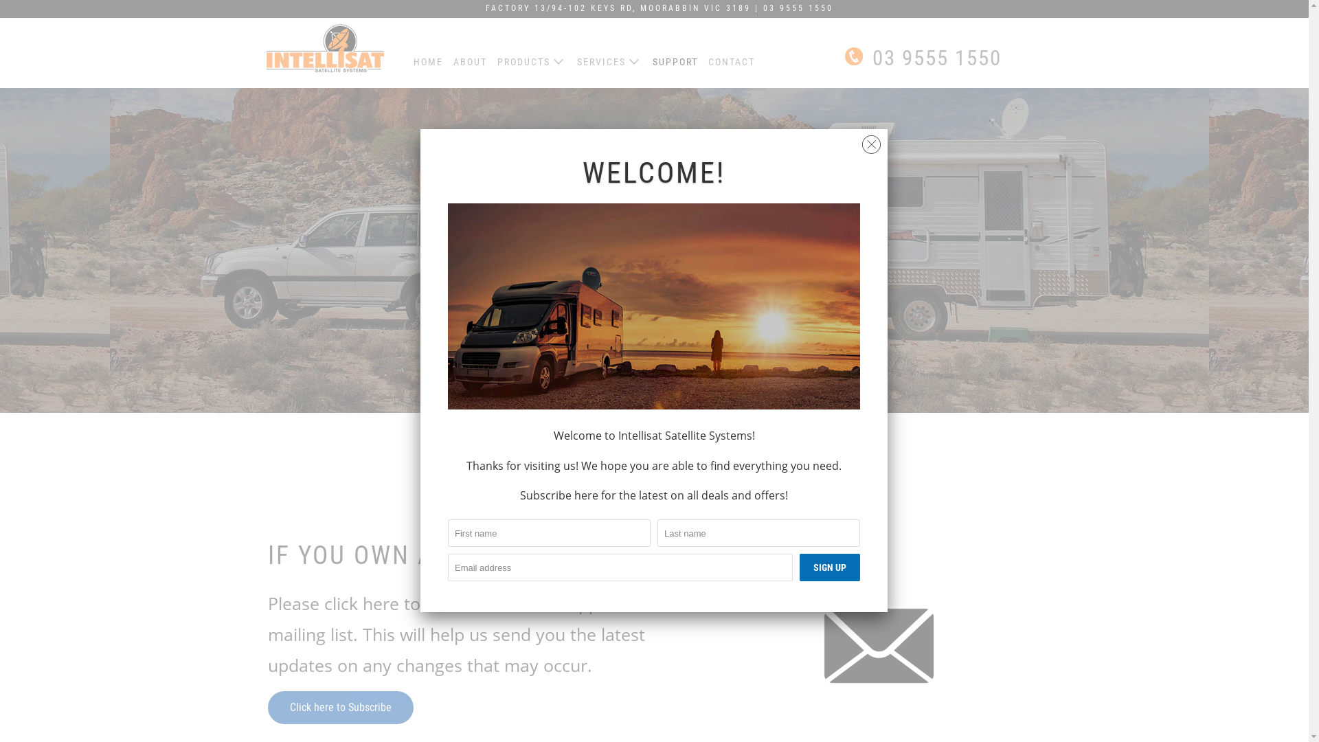 The width and height of the screenshot is (1319, 742). Describe the element at coordinates (923, 58) in the screenshot. I see ` 03 9555 1550` at that location.